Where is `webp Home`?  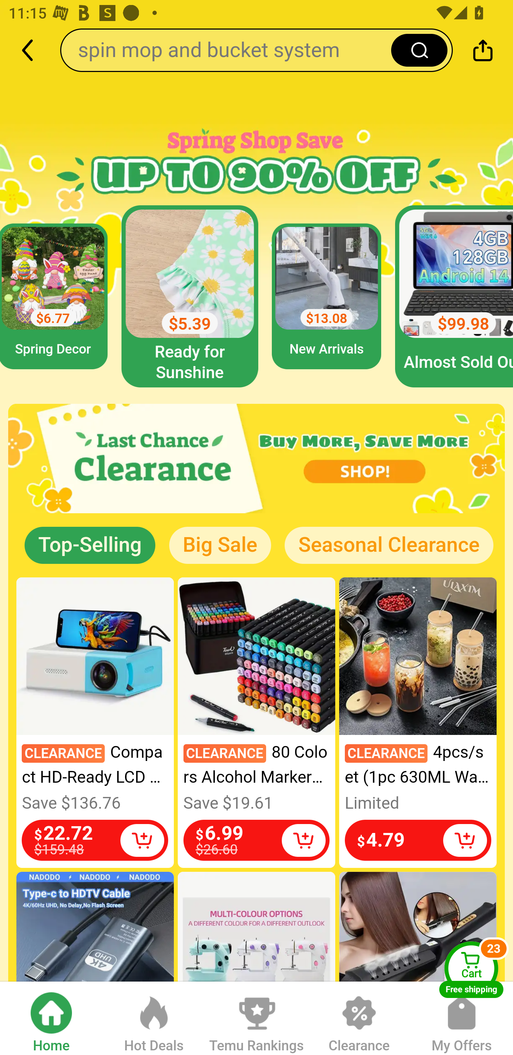 webp Home is located at coordinates (51, 1017).